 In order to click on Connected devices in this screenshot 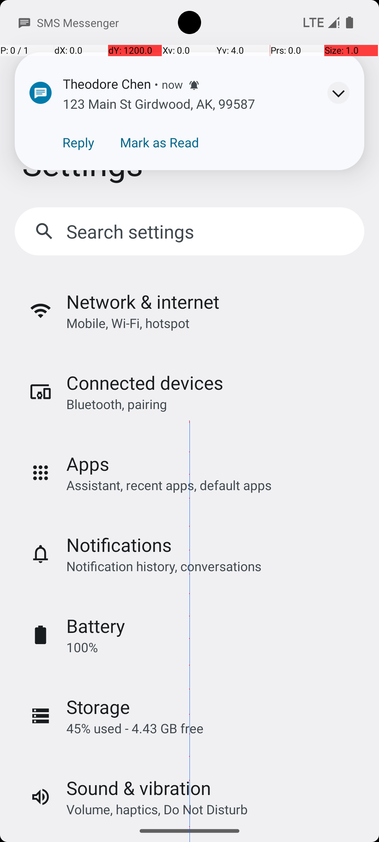, I will do `click(145, 382)`.